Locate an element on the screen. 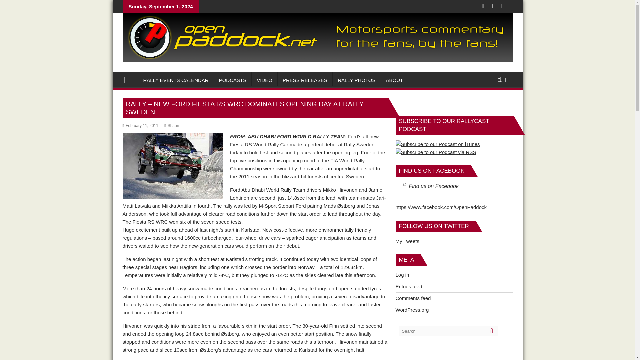 The height and width of the screenshot is (360, 640). Shaun is located at coordinates (172, 126).